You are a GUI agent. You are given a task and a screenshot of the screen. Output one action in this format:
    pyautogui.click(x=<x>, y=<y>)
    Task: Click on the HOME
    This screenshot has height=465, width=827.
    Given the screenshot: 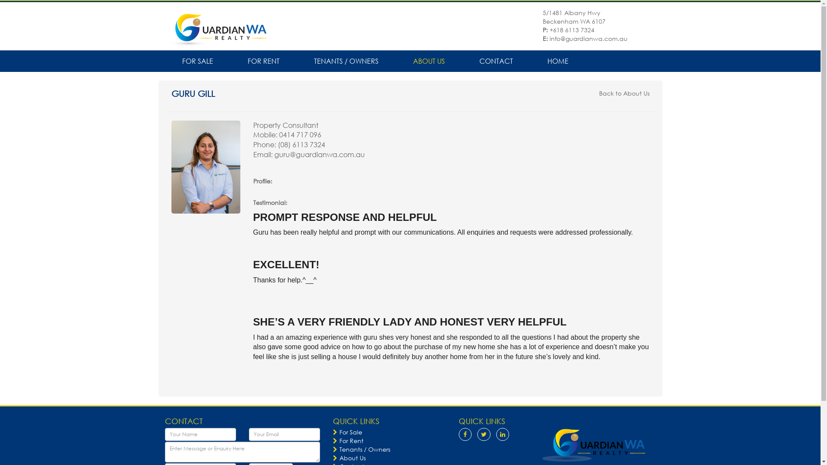 What is the action you would take?
    pyautogui.click(x=557, y=61)
    